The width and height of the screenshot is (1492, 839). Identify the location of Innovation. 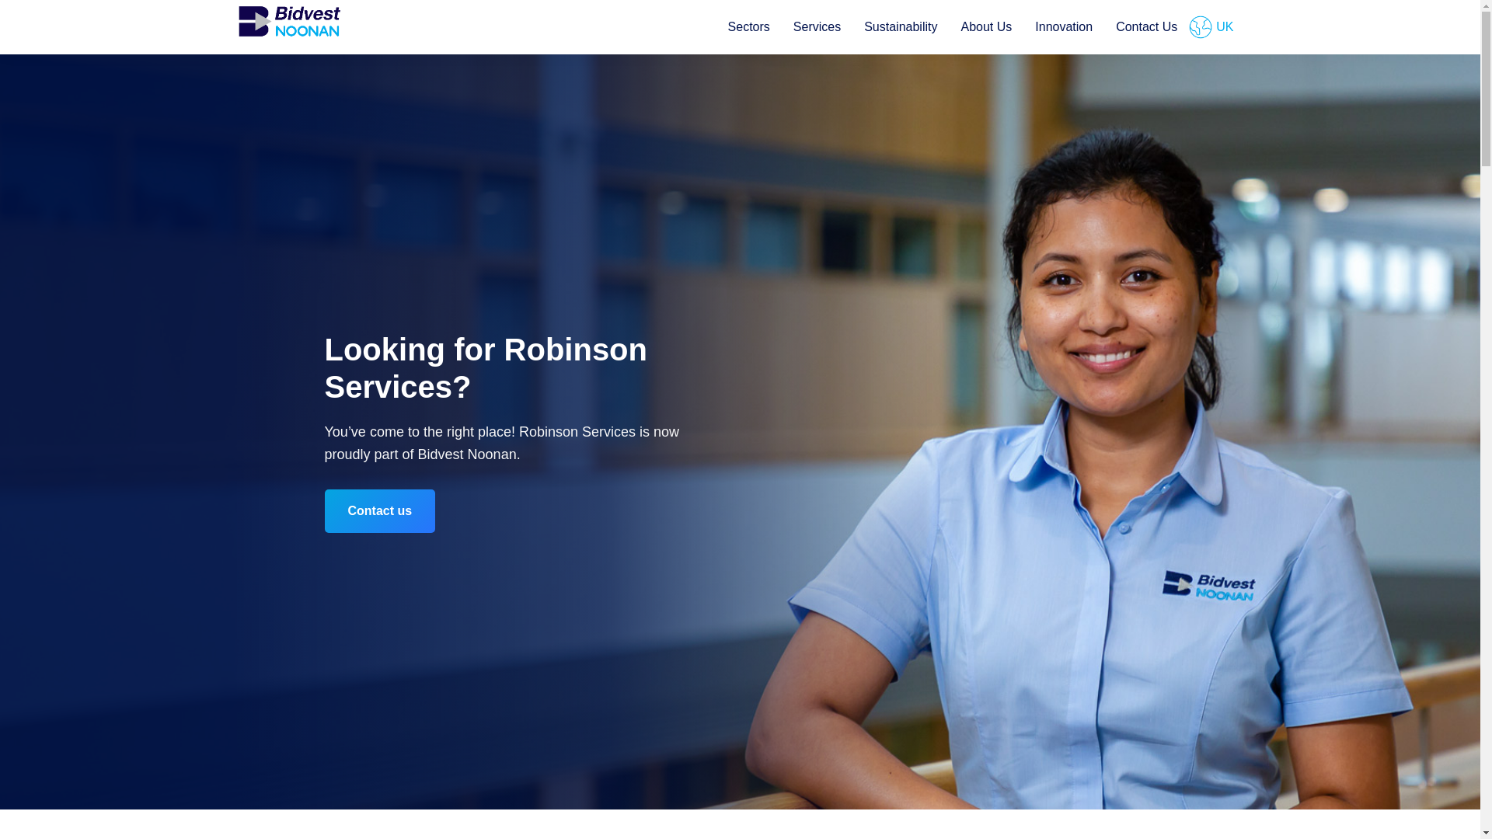
(1063, 27).